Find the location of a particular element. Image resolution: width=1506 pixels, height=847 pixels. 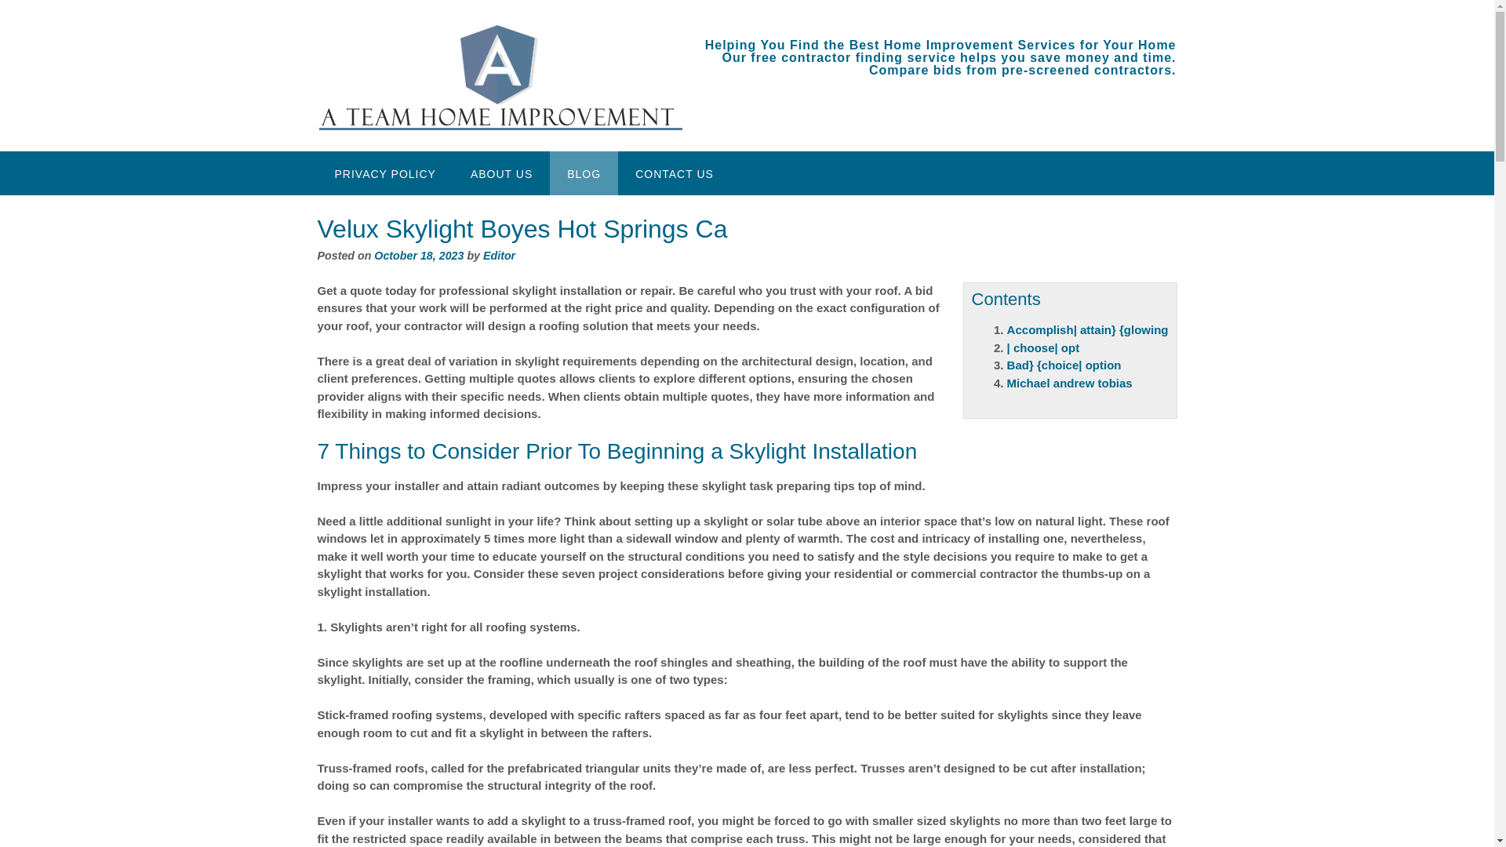

Editor is located at coordinates (499, 255).